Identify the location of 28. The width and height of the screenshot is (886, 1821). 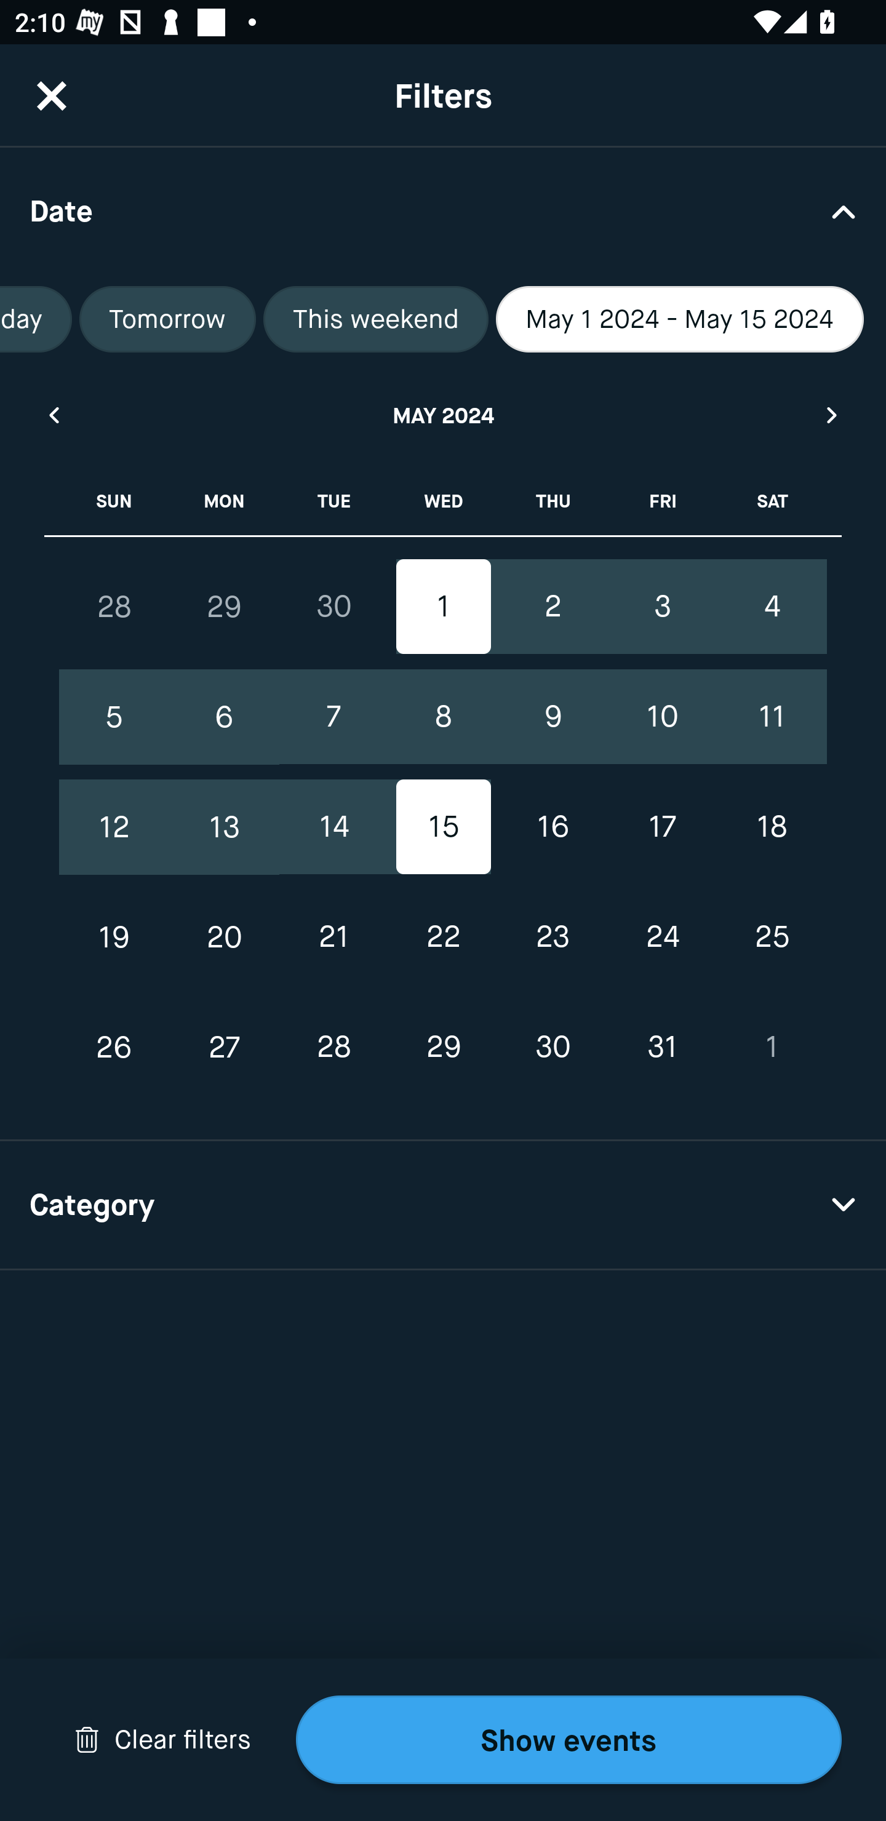
(114, 607).